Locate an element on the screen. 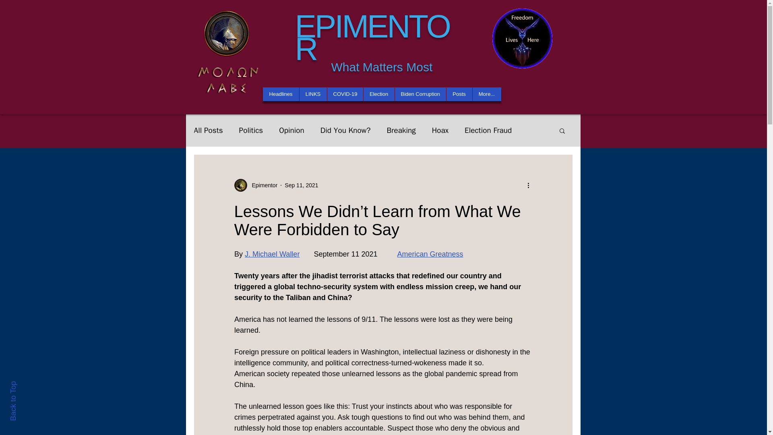 The height and width of the screenshot is (435, 773). Epimentor is located at coordinates (262, 185).